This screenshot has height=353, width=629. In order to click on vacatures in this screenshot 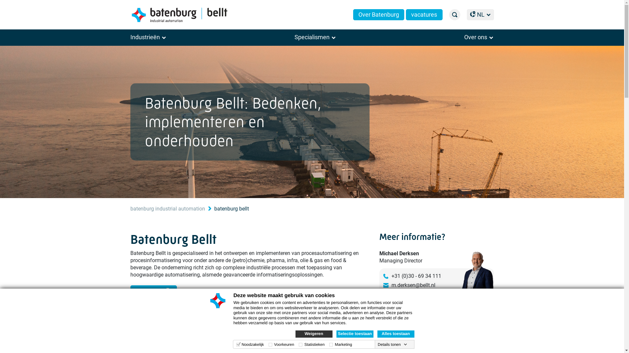, I will do `click(424, 15)`.